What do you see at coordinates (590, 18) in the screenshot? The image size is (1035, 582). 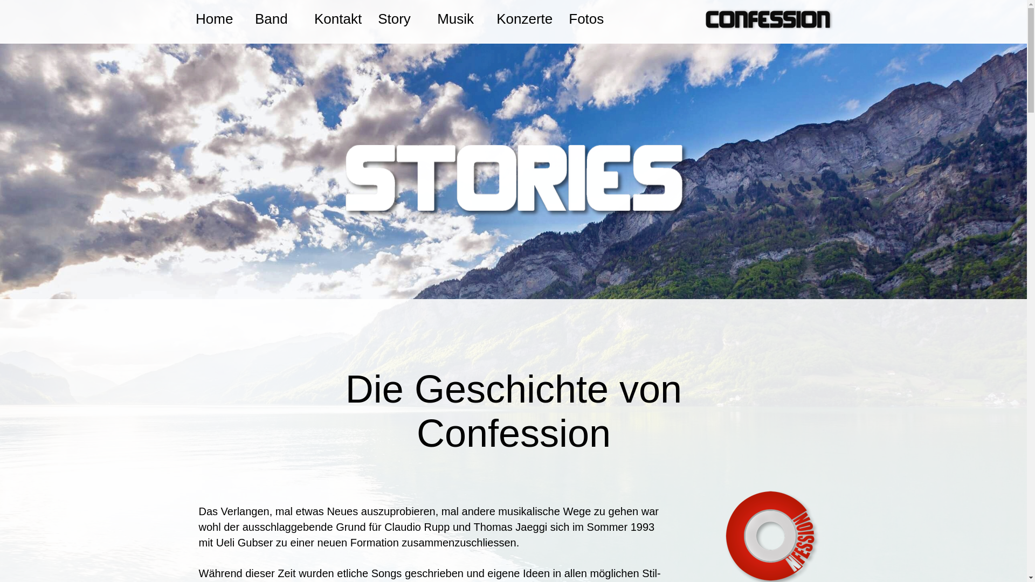 I see `Fotos` at bounding box center [590, 18].